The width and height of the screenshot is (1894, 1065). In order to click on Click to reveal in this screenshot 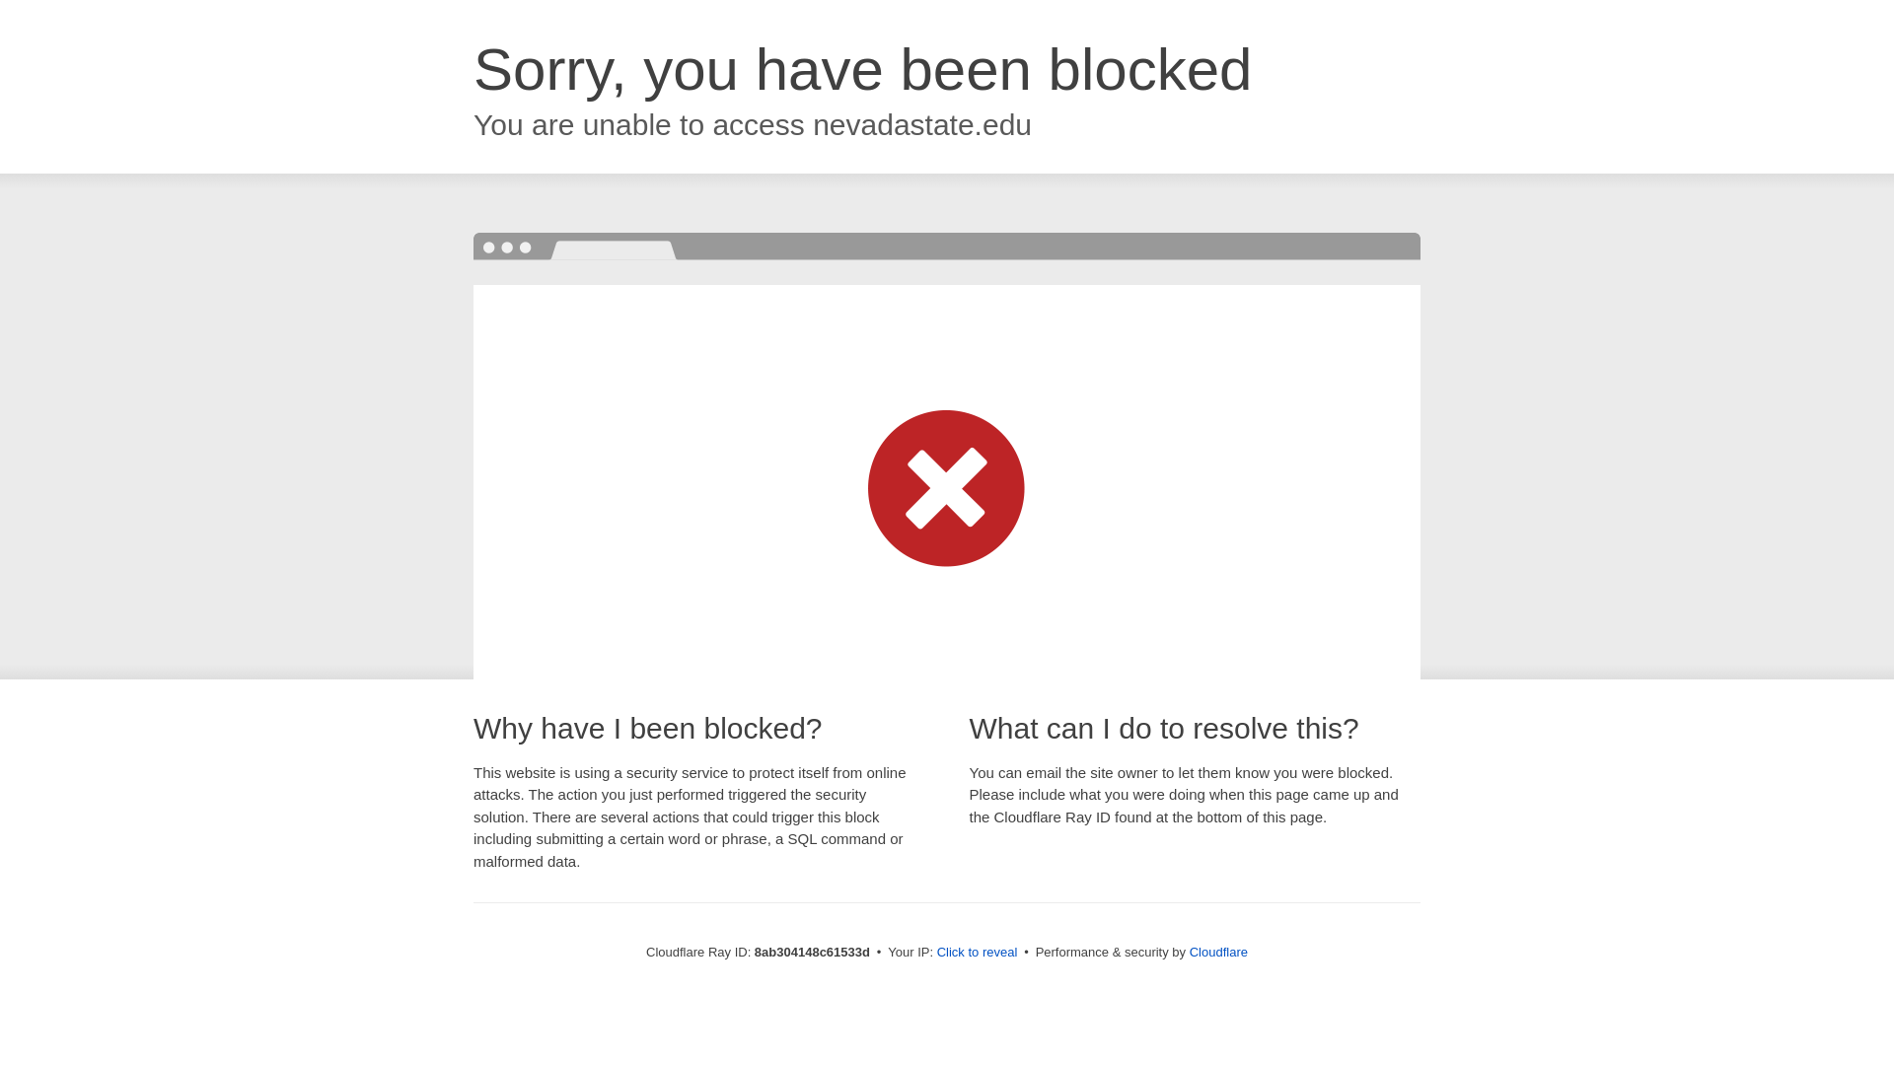, I will do `click(978, 953)`.